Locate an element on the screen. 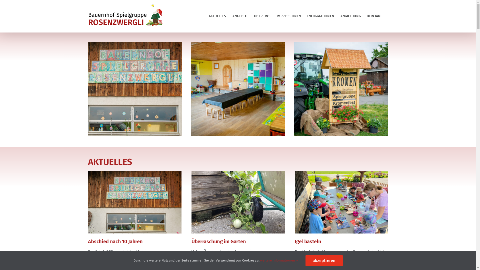  AKTUELLES is located at coordinates (217, 16).